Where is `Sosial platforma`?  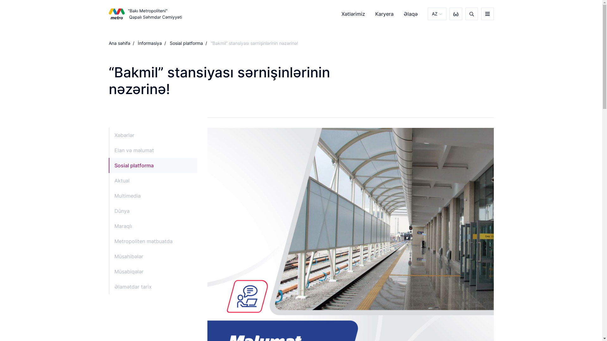 Sosial platforma is located at coordinates (153, 165).